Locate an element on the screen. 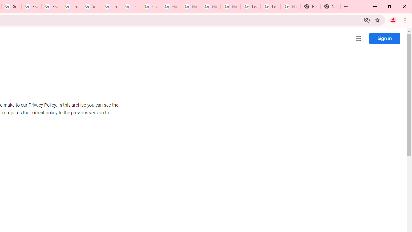 This screenshot has height=232, width=412. New Tab is located at coordinates (310, 6).